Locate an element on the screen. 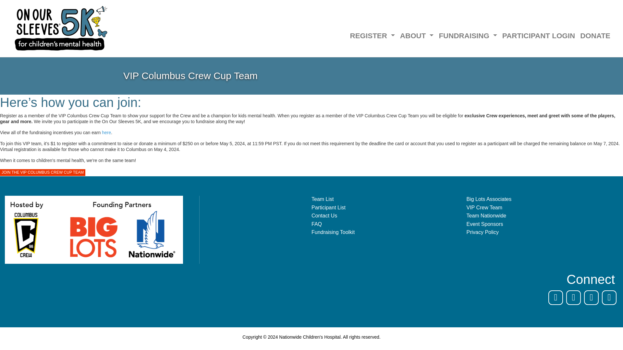 This screenshot has height=350, width=623. Privacy Policy is located at coordinates (544, 232).